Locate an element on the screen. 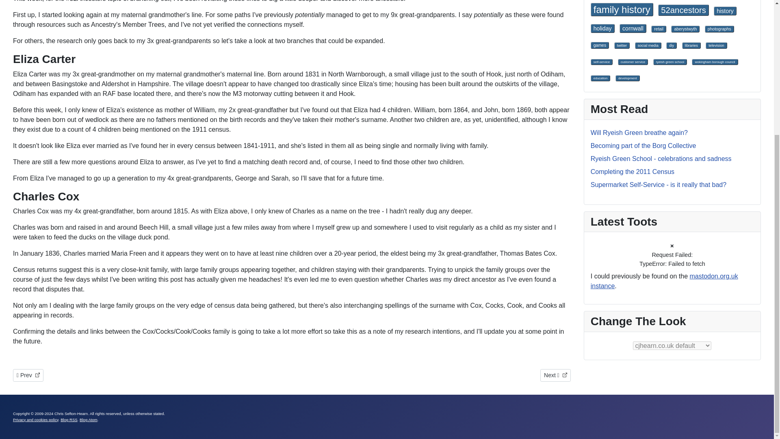 The width and height of the screenshot is (780, 439). holiday is located at coordinates (602, 28).